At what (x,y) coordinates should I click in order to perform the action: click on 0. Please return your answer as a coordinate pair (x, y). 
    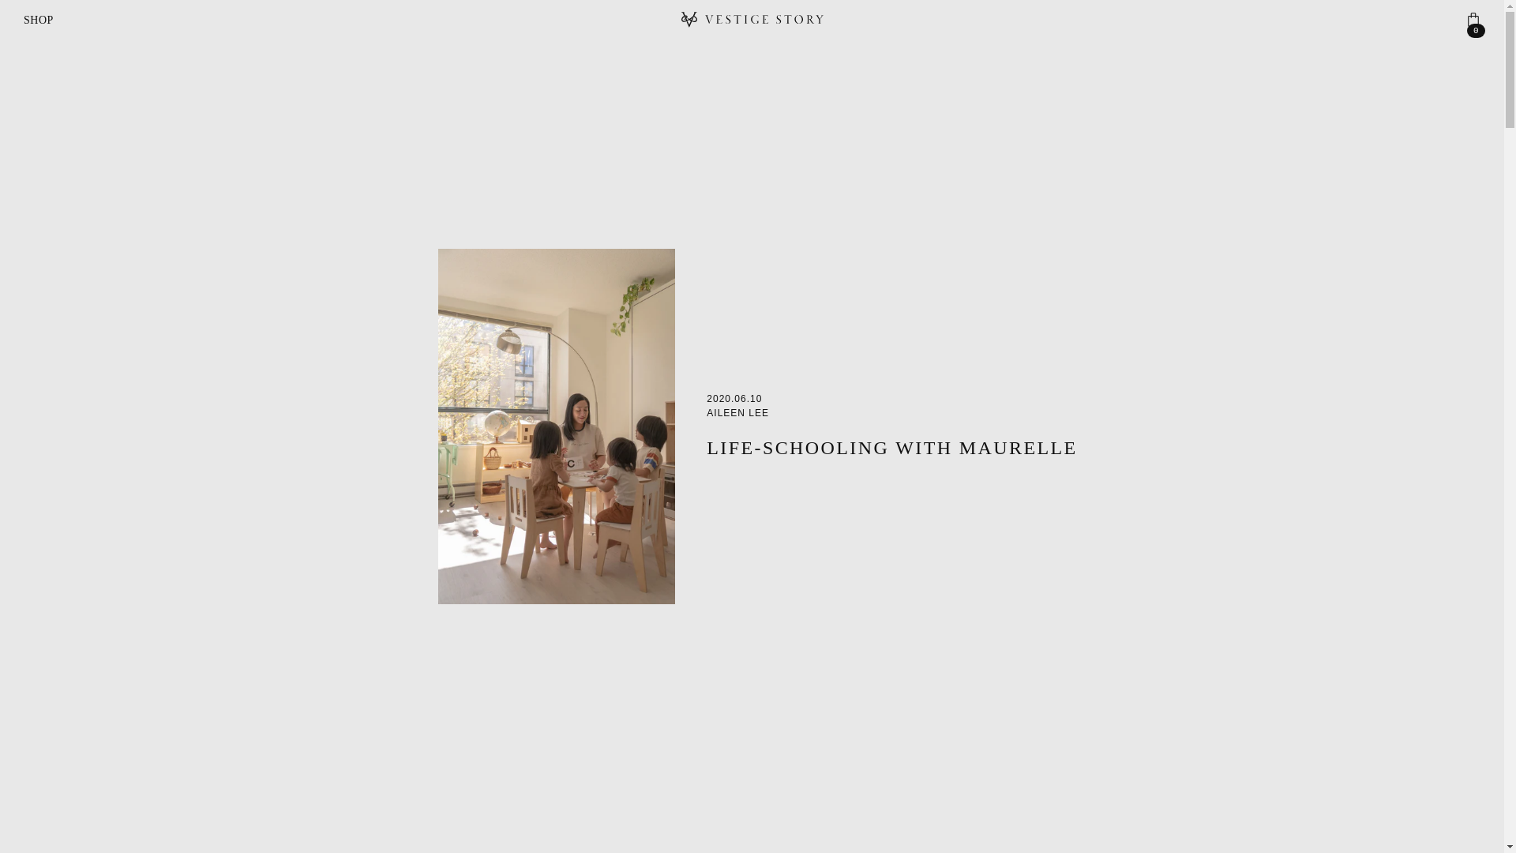
    Looking at the image, I should click on (1473, 19).